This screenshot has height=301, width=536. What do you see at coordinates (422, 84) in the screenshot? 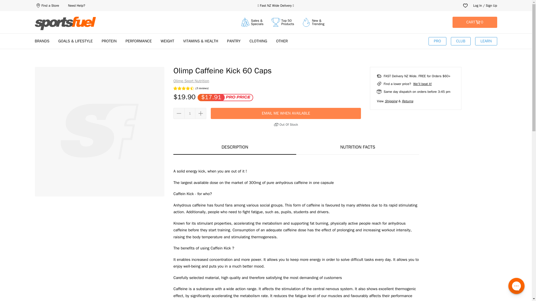
I see `WEIGHT` at bounding box center [422, 84].